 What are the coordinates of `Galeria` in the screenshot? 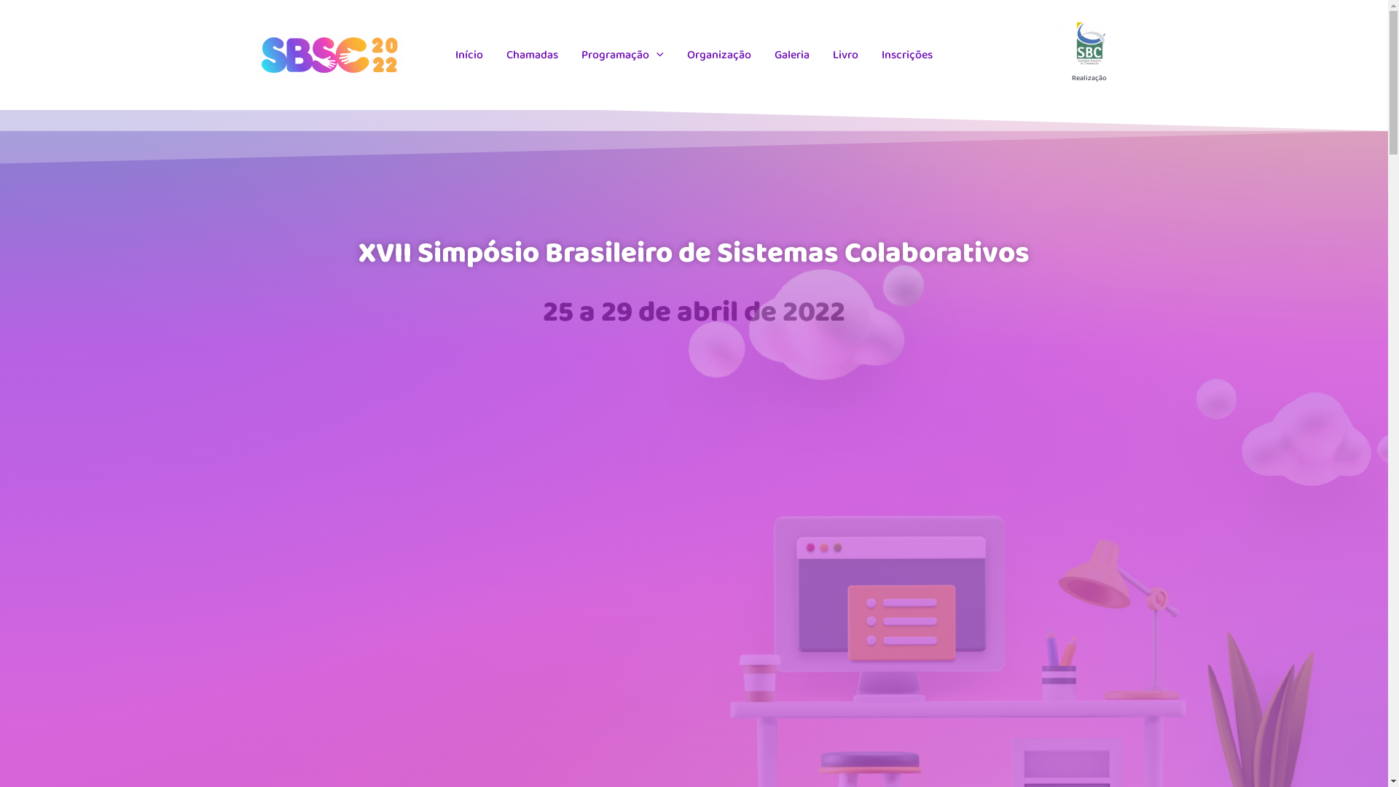 It's located at (792, 55).